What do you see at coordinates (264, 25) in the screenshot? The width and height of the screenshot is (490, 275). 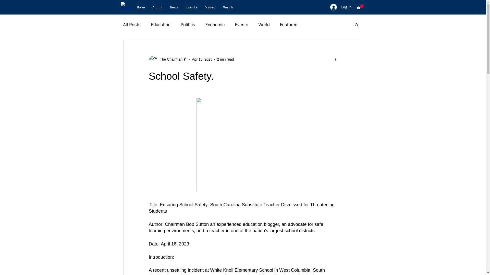 I see `World` at bounding box center [264, 25].